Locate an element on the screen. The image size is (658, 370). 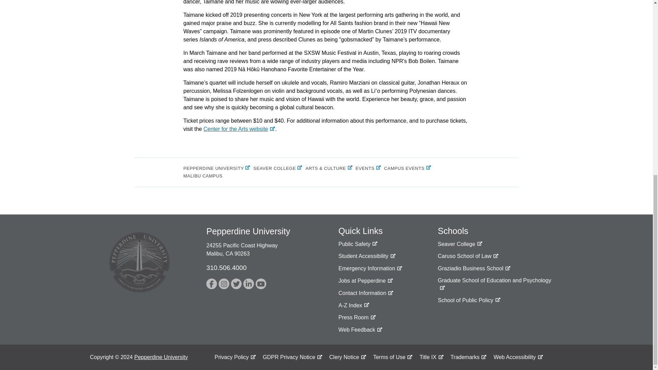
Link to External Site is located at coordinates (223, 284).